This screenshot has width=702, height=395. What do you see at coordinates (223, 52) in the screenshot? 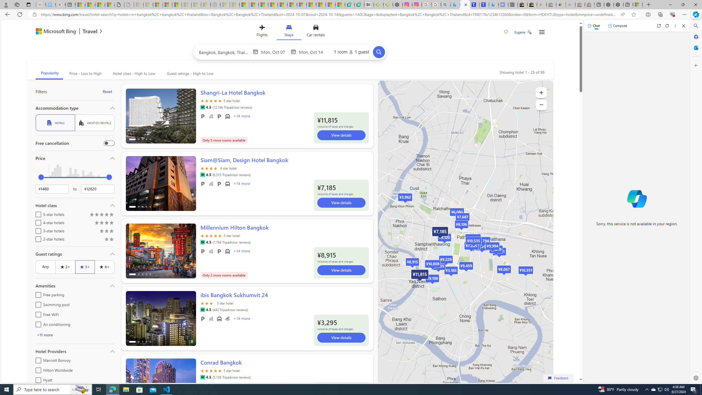
I see `Search hotels or place` at bounding box center [223, 52].